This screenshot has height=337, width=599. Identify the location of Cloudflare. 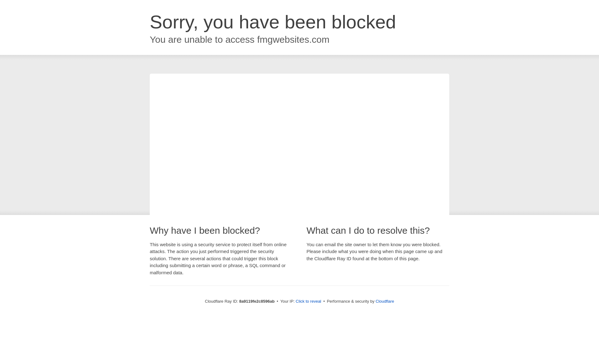
(385, 301).